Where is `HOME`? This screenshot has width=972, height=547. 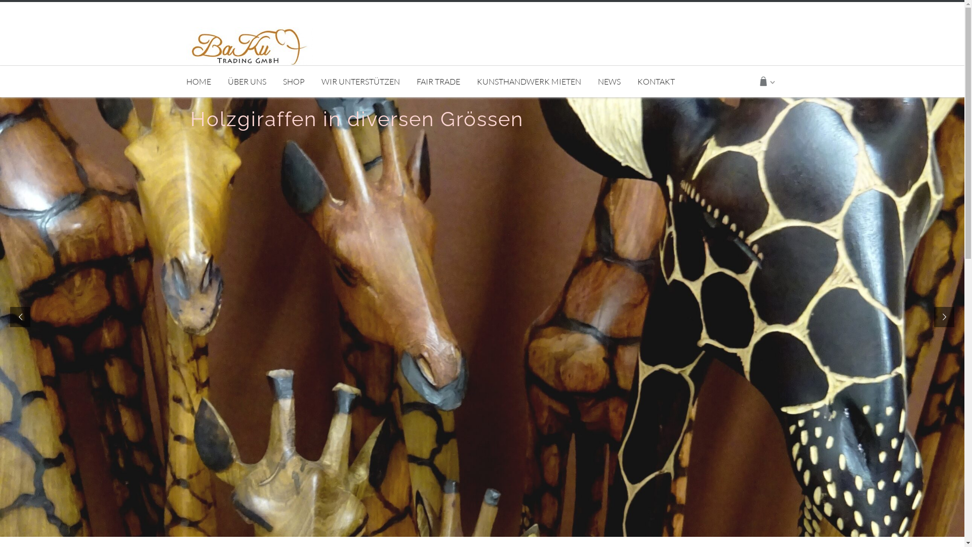
HOME is located at coordinates (202, 82).